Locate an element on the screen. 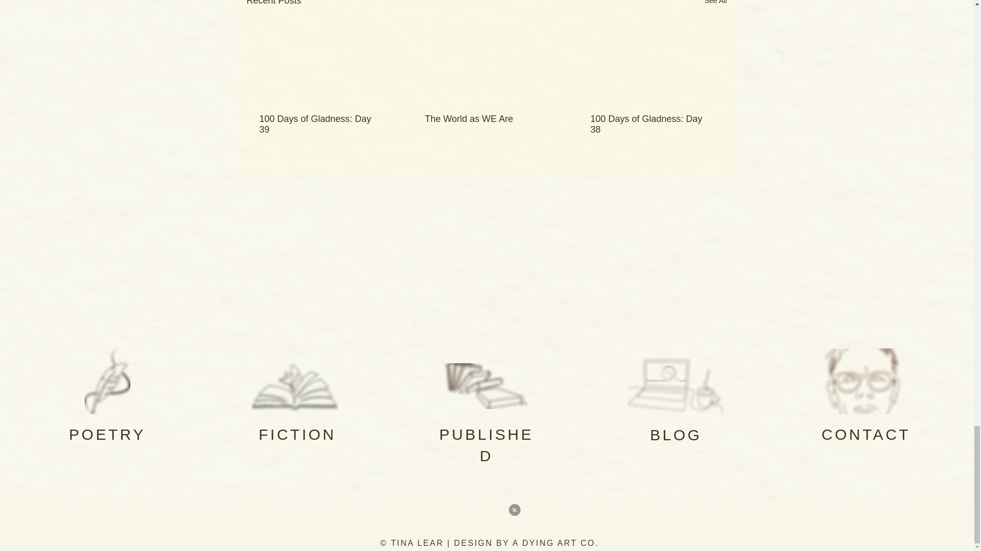 The image size is (981, 551). See All is located at coordinates (715, 4).